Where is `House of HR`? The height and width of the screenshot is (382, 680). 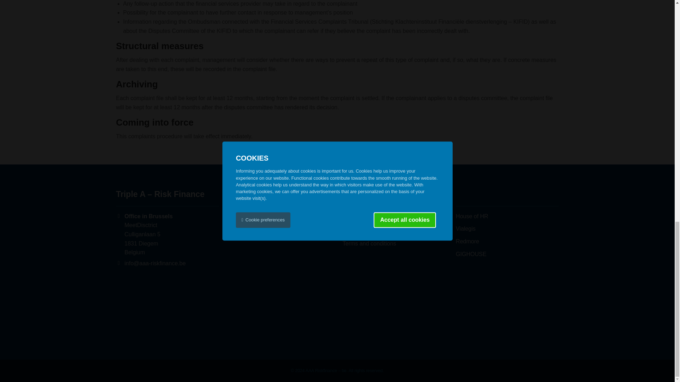
House of HR is located at coordinates (472, 216).